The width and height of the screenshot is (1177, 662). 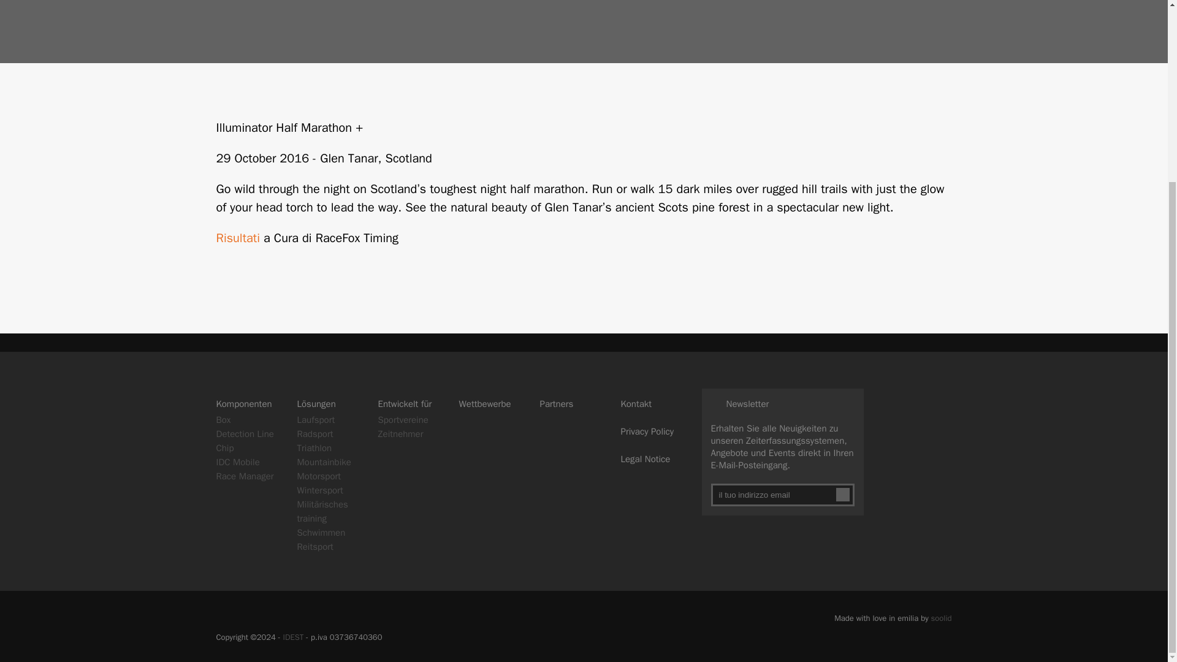 I want to click on Reitsport, so click(x=314, y=547).